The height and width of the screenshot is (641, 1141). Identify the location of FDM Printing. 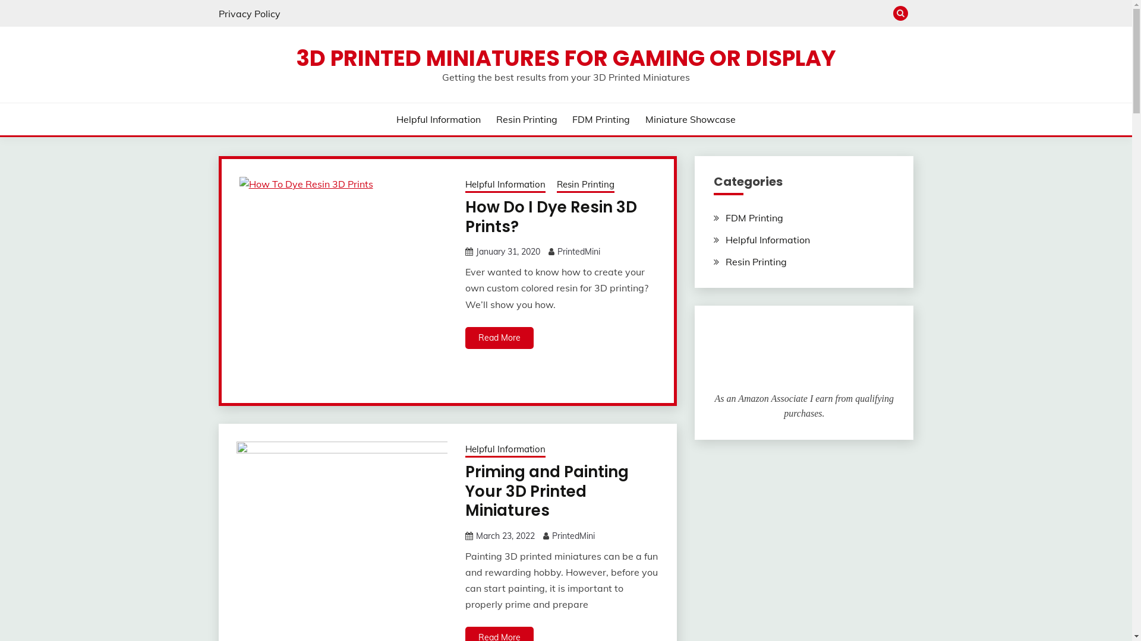
(601, 119).